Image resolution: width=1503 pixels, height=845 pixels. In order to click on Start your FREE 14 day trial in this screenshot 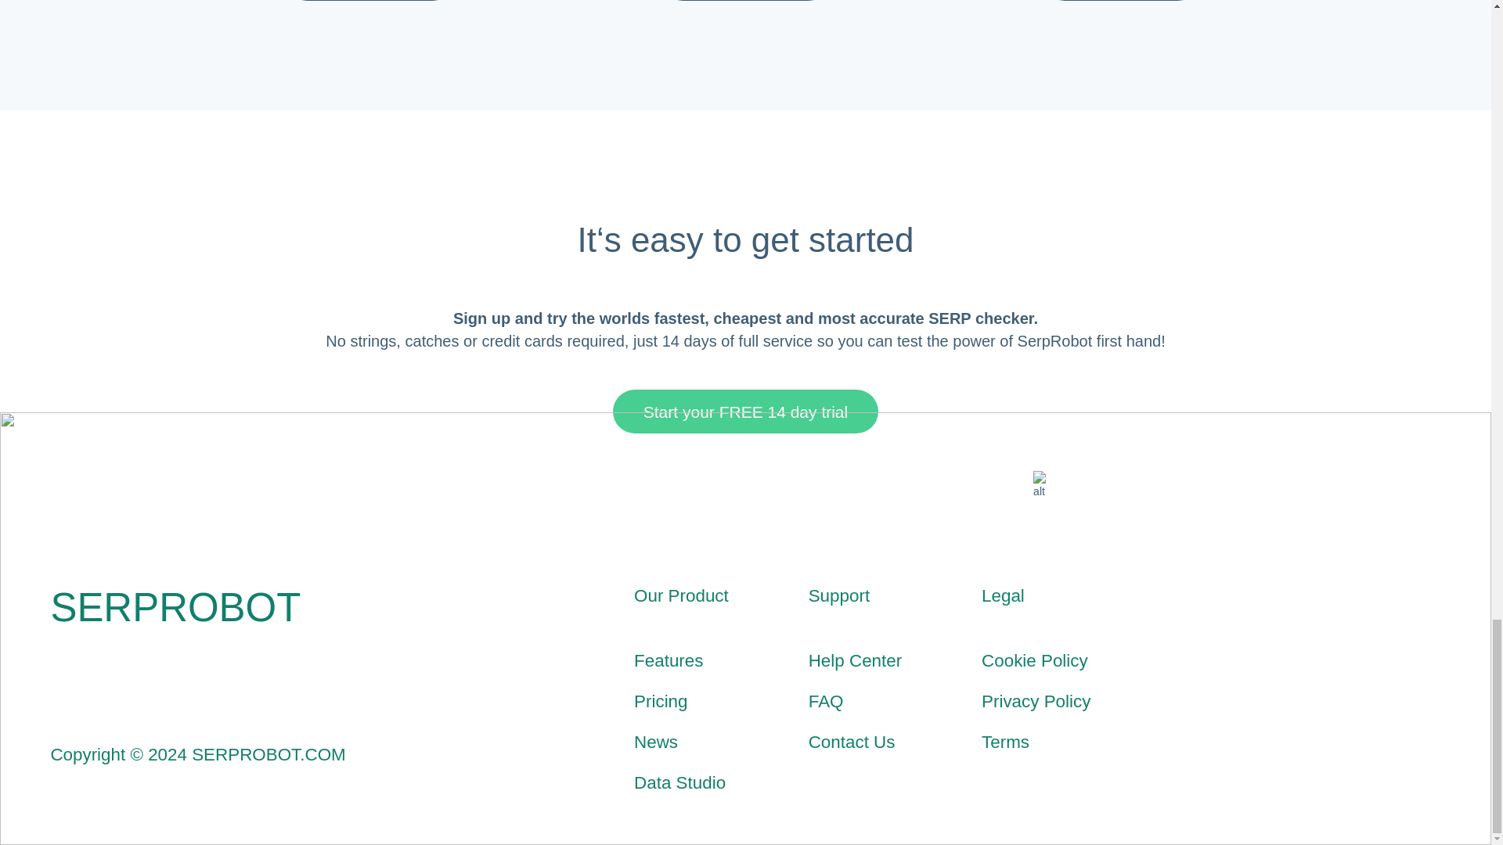, I will do `click(746, 412)`.